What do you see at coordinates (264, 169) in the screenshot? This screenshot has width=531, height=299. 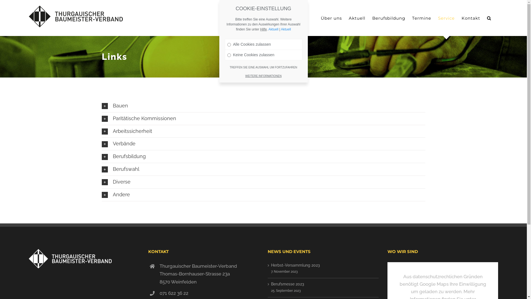 I see `Berufswahl` at bounding box center [264, 169].